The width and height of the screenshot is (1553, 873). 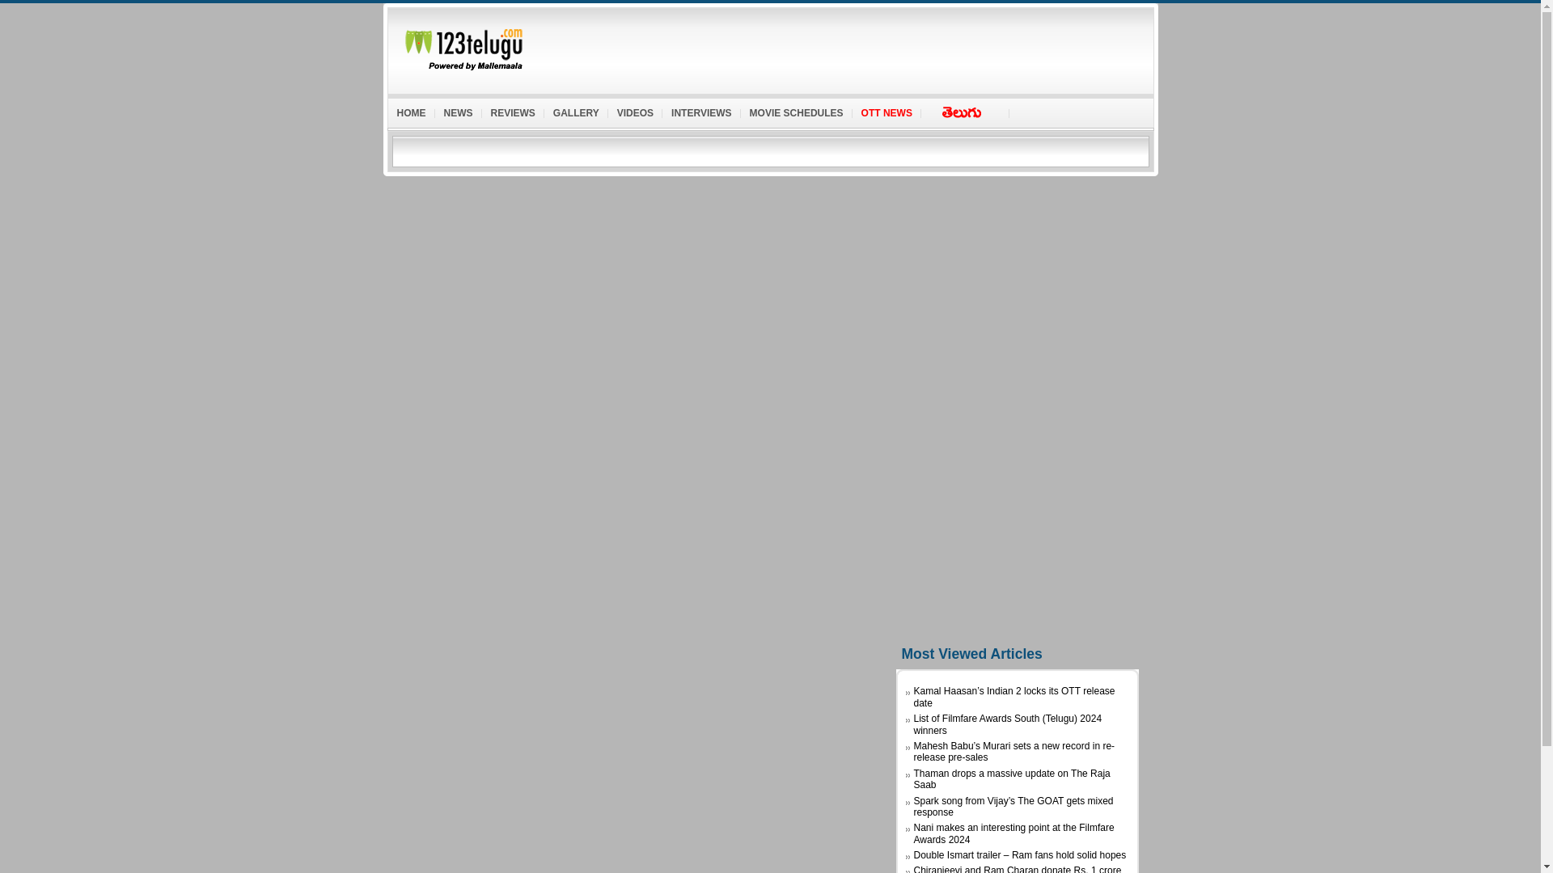 What do you see at coordinates (1014, 833) in the screenshot?
I see `Nani makes an interesting point at the Filmfare Awards 2024` at bounding box center [1014, 833].